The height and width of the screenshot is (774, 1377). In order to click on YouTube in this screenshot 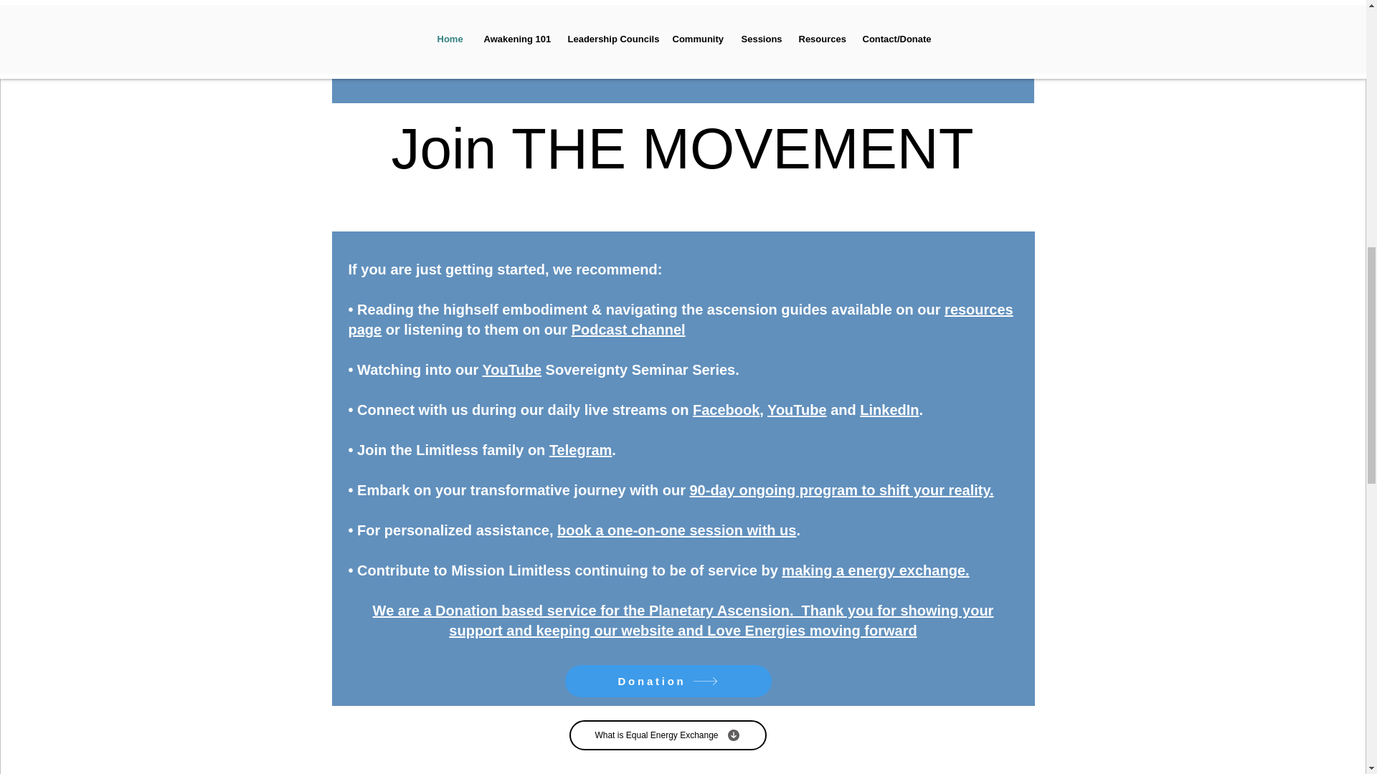, I will do `click(511, 370)`.